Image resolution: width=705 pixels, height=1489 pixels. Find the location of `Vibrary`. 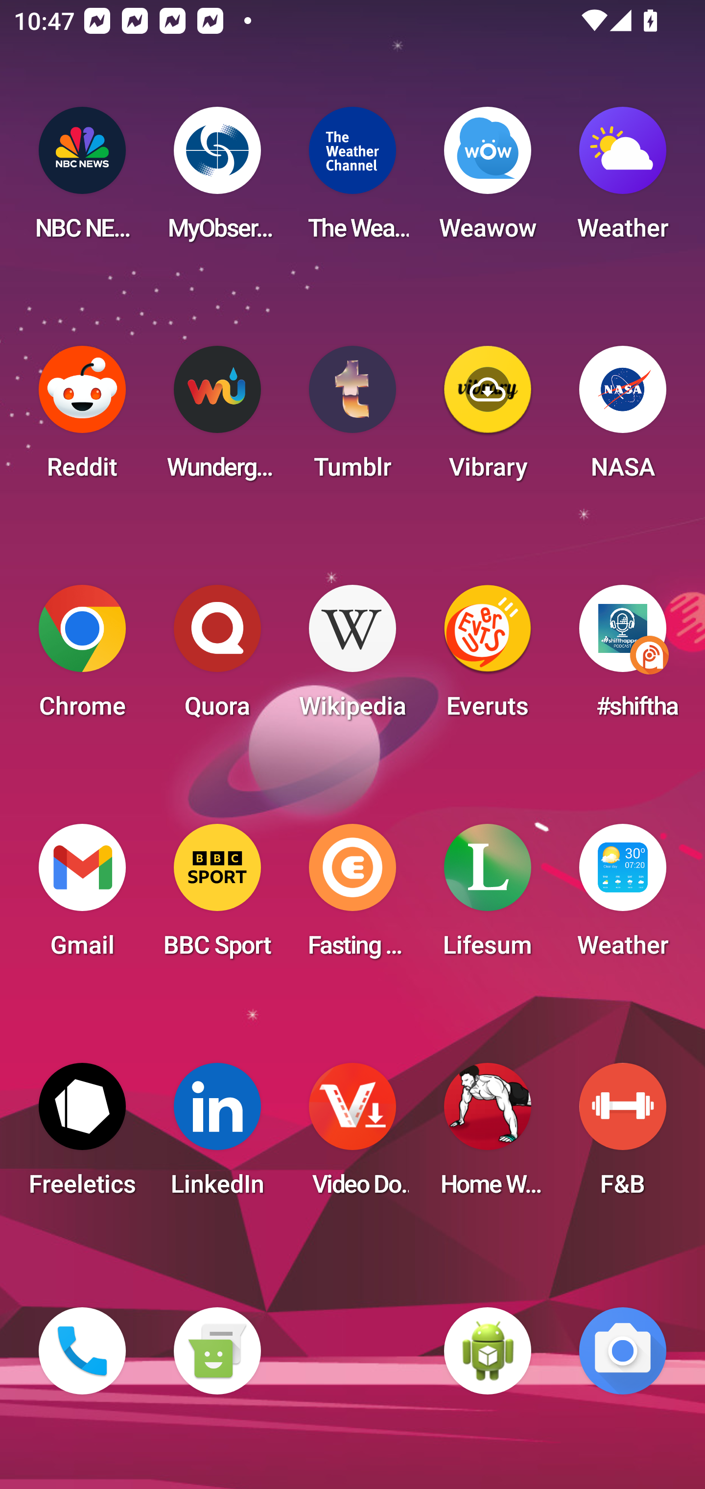

Vibrary is located at coordinates (488, 418).